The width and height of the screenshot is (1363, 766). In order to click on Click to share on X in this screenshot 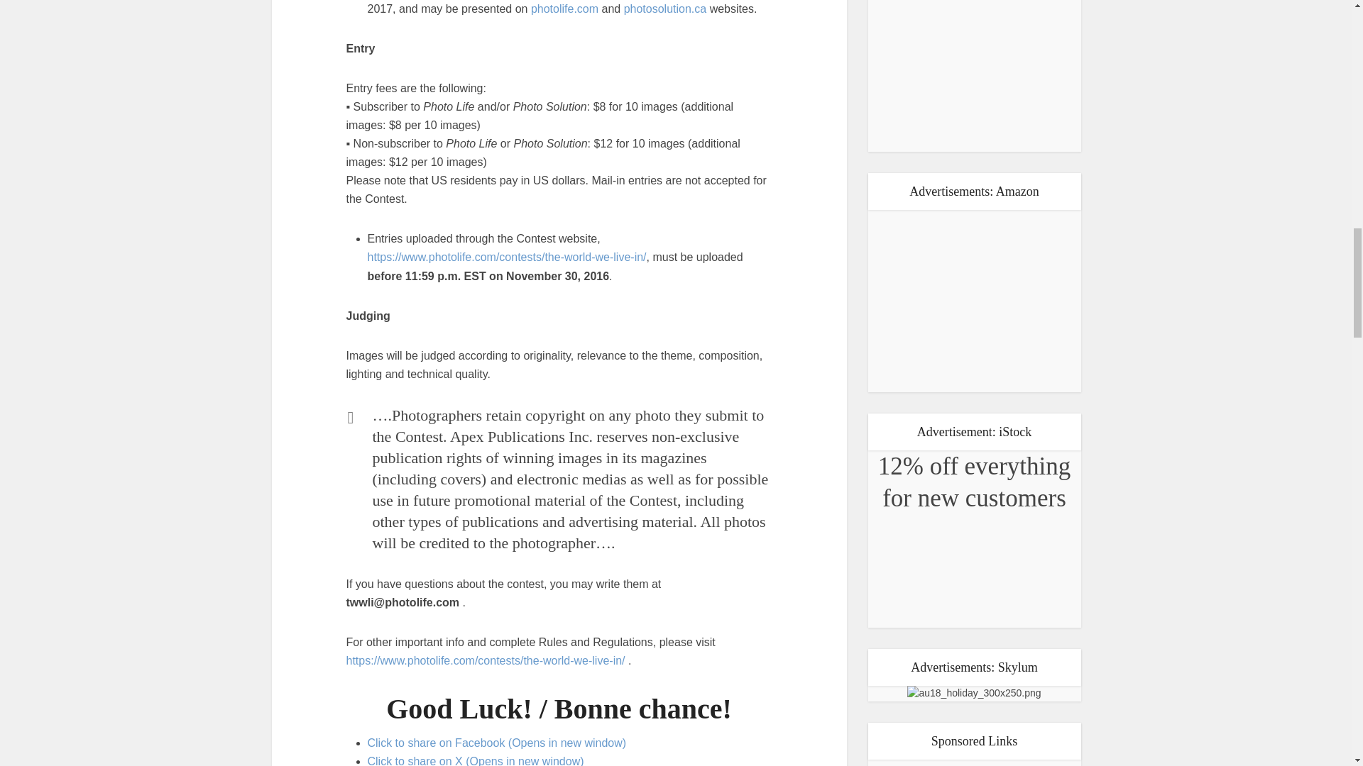, I will do `click(476, 760)`.